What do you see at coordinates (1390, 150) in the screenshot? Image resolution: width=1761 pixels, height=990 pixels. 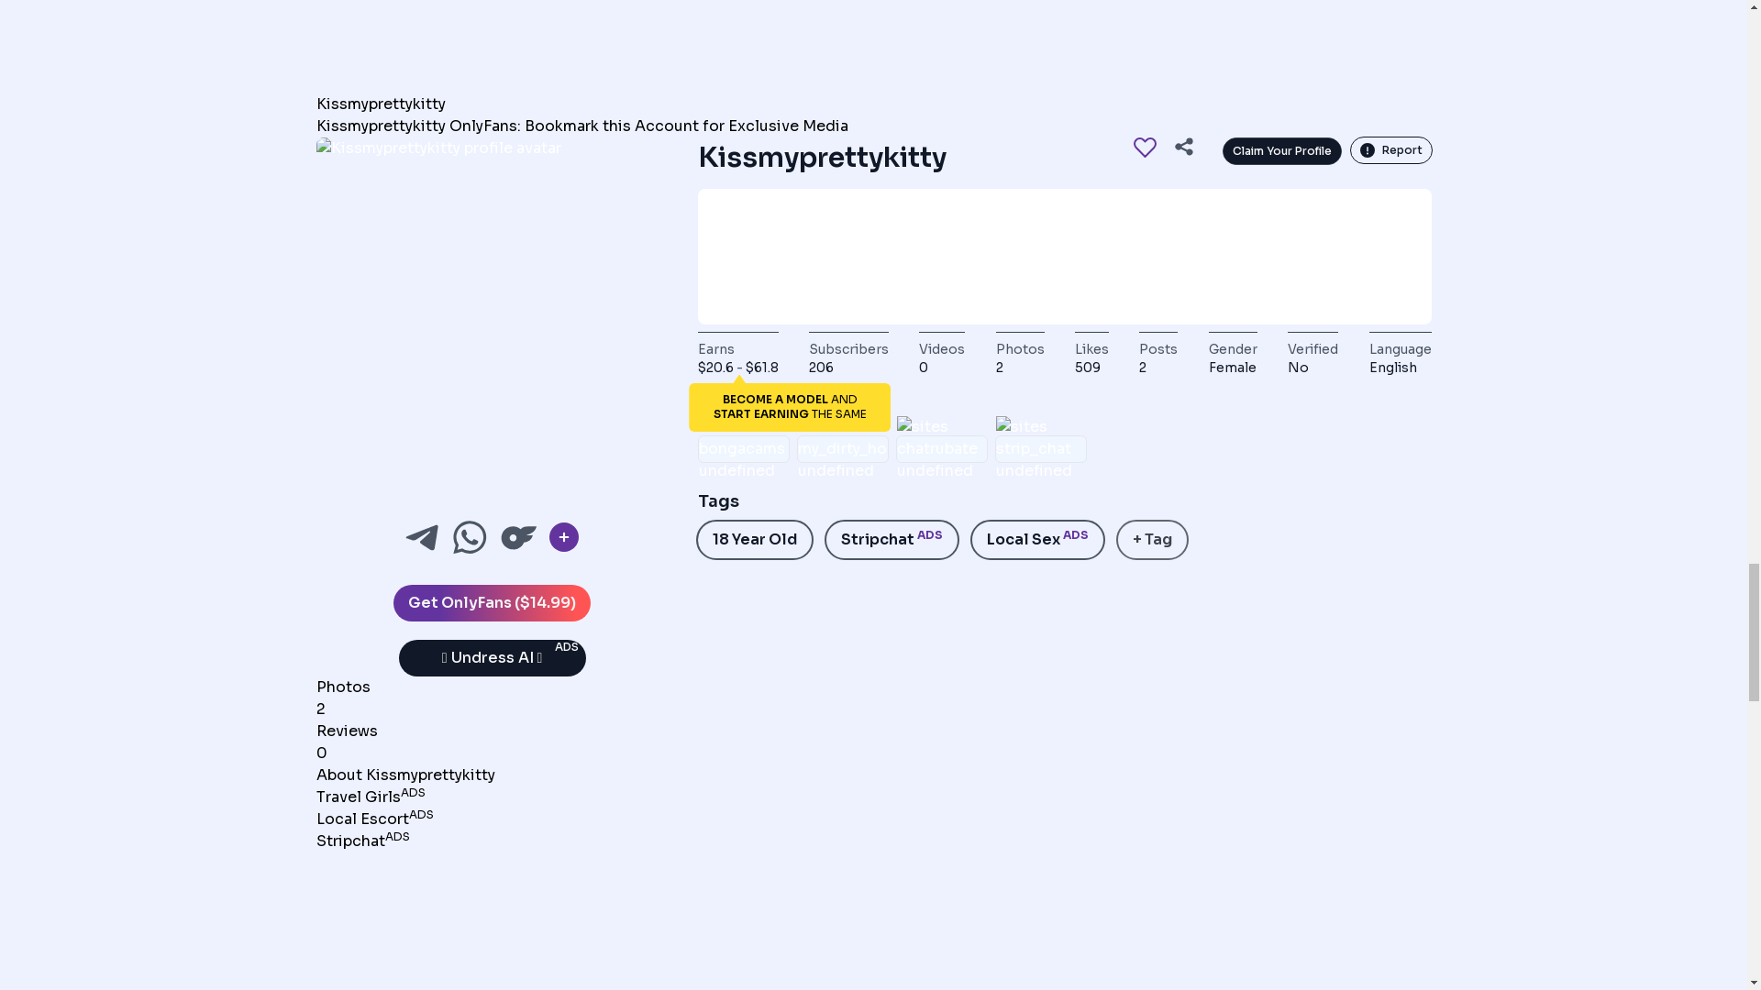 I see `Report` at bounding box center [1390, 150].